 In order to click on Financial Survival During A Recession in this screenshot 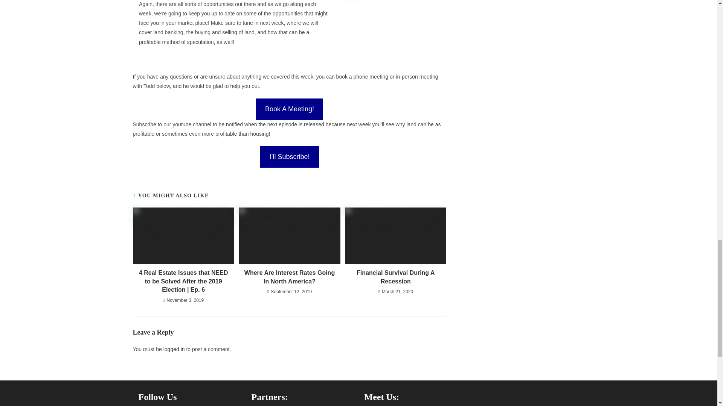, I will do `click(395, 277)`.